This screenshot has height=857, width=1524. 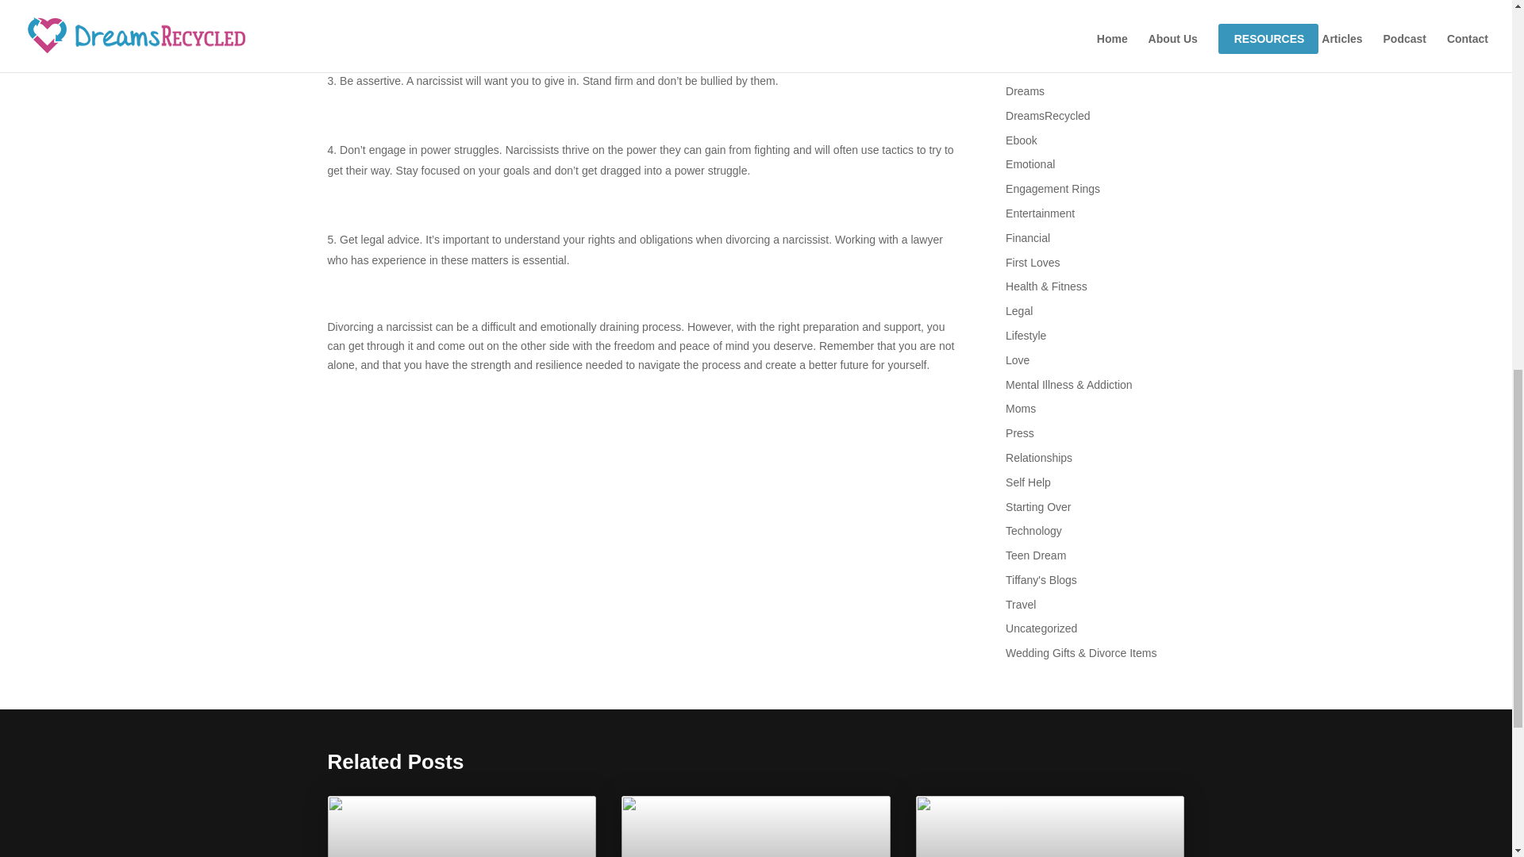 I want to click on Dads, so click(x=1018, y=18).